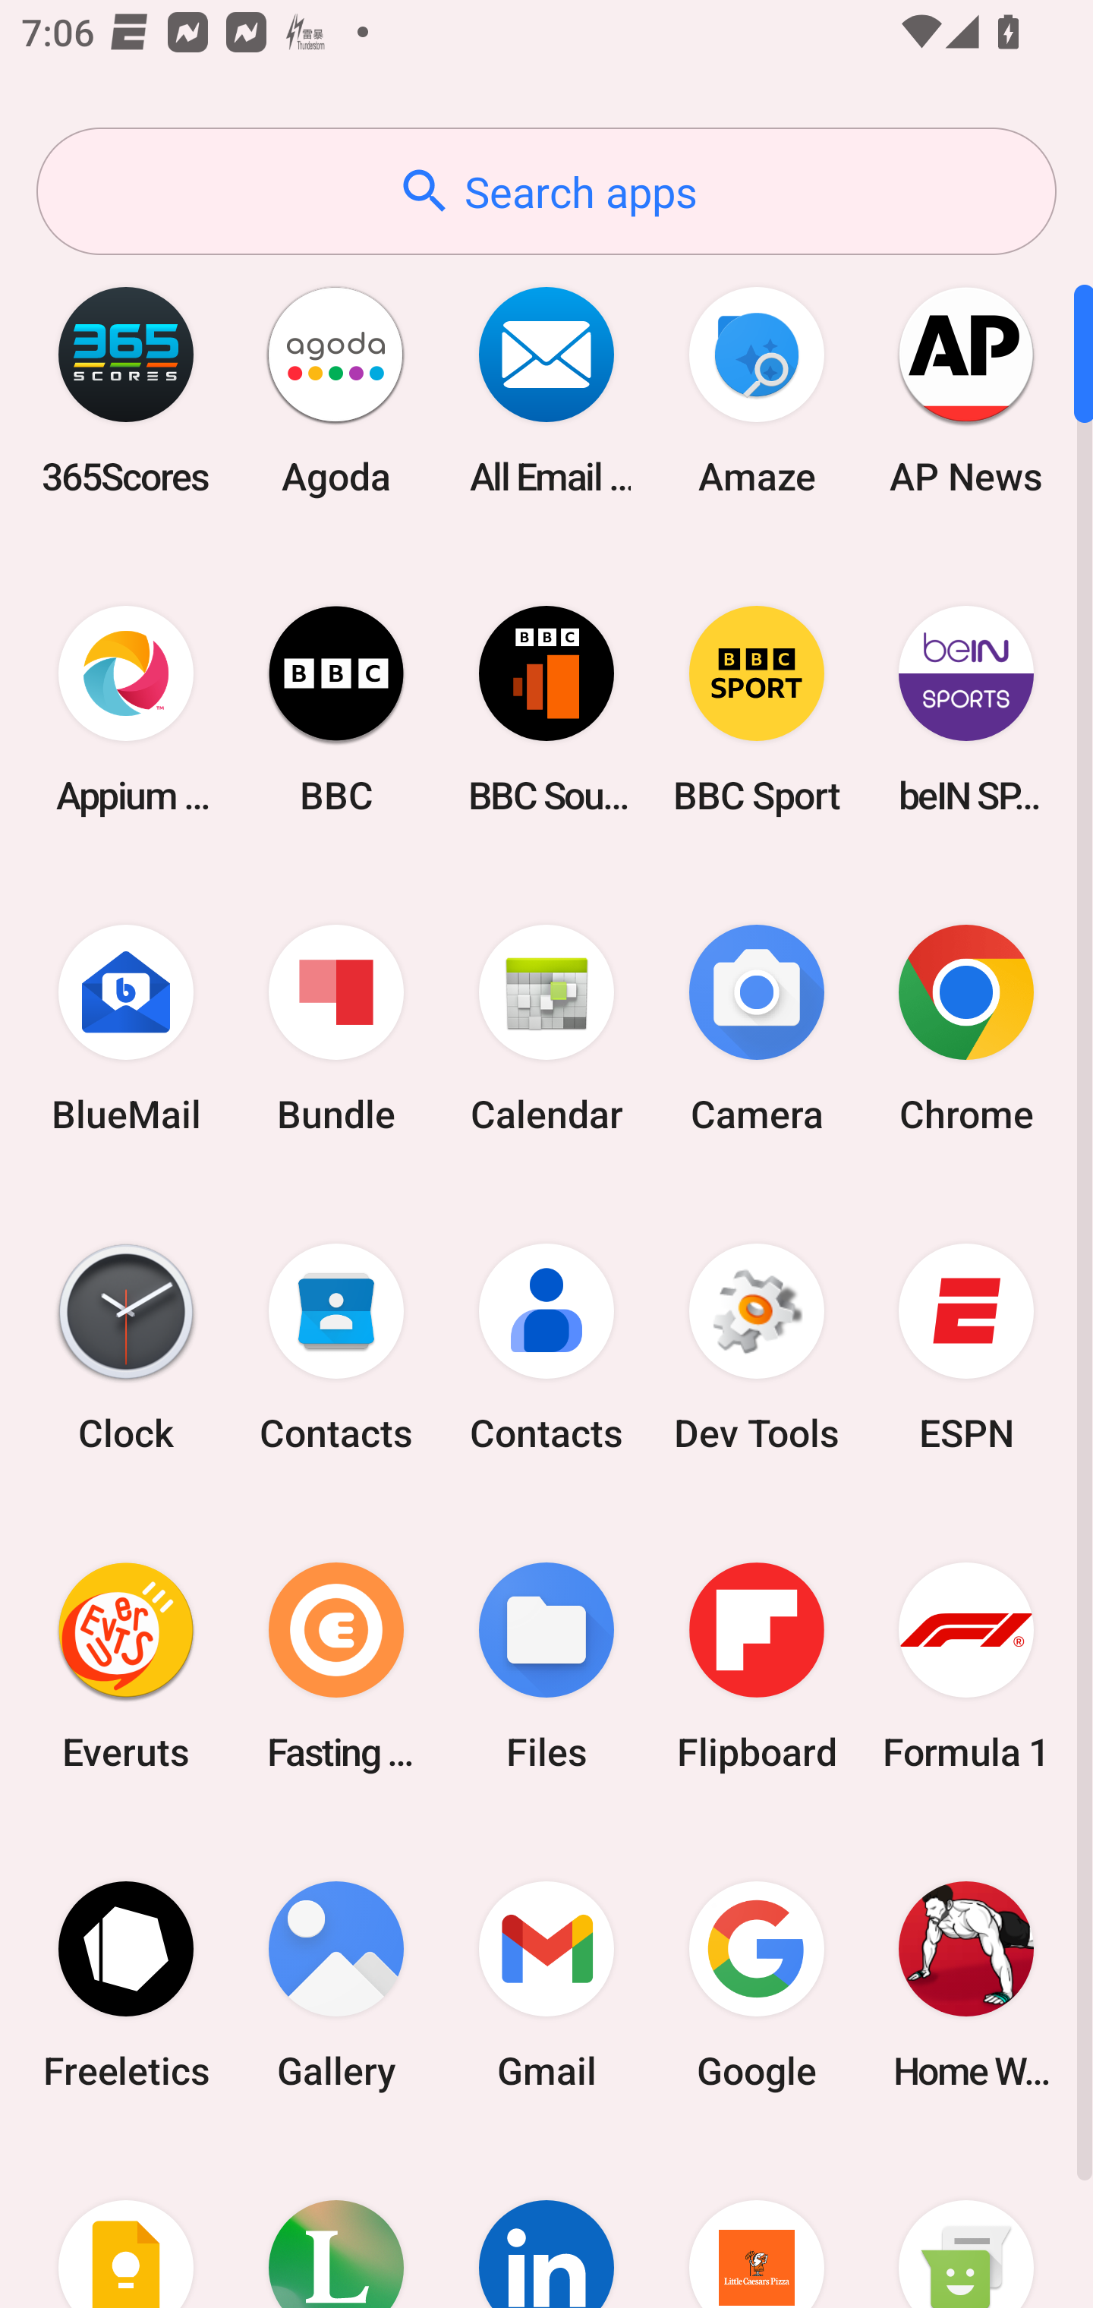 Image resolution: width=1093 pixels, height=2308 pixels. I want to click on Calendar, so click(546, 1029).